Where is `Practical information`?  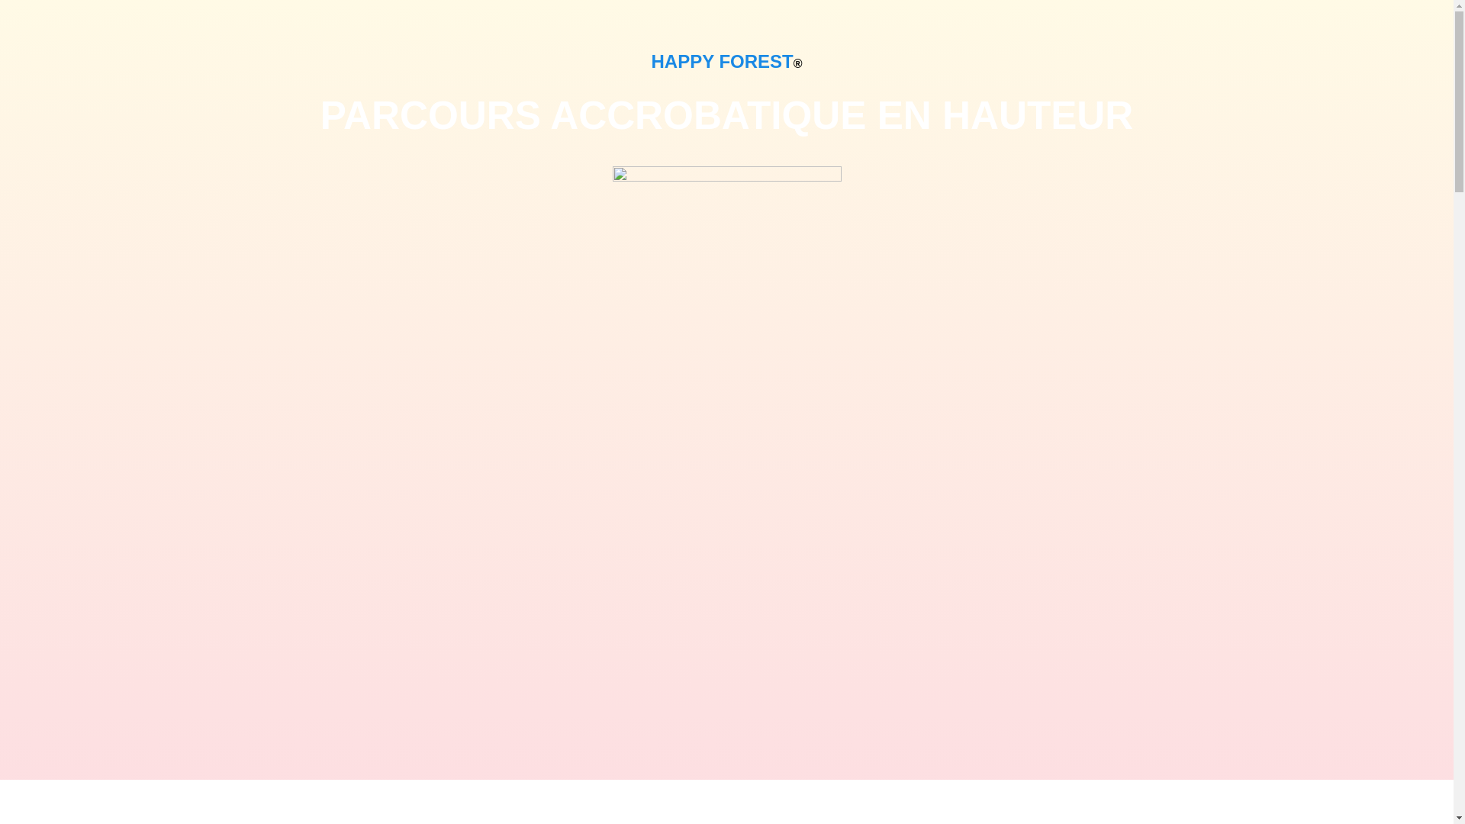 Practical information is located at coordinates (360, 281).